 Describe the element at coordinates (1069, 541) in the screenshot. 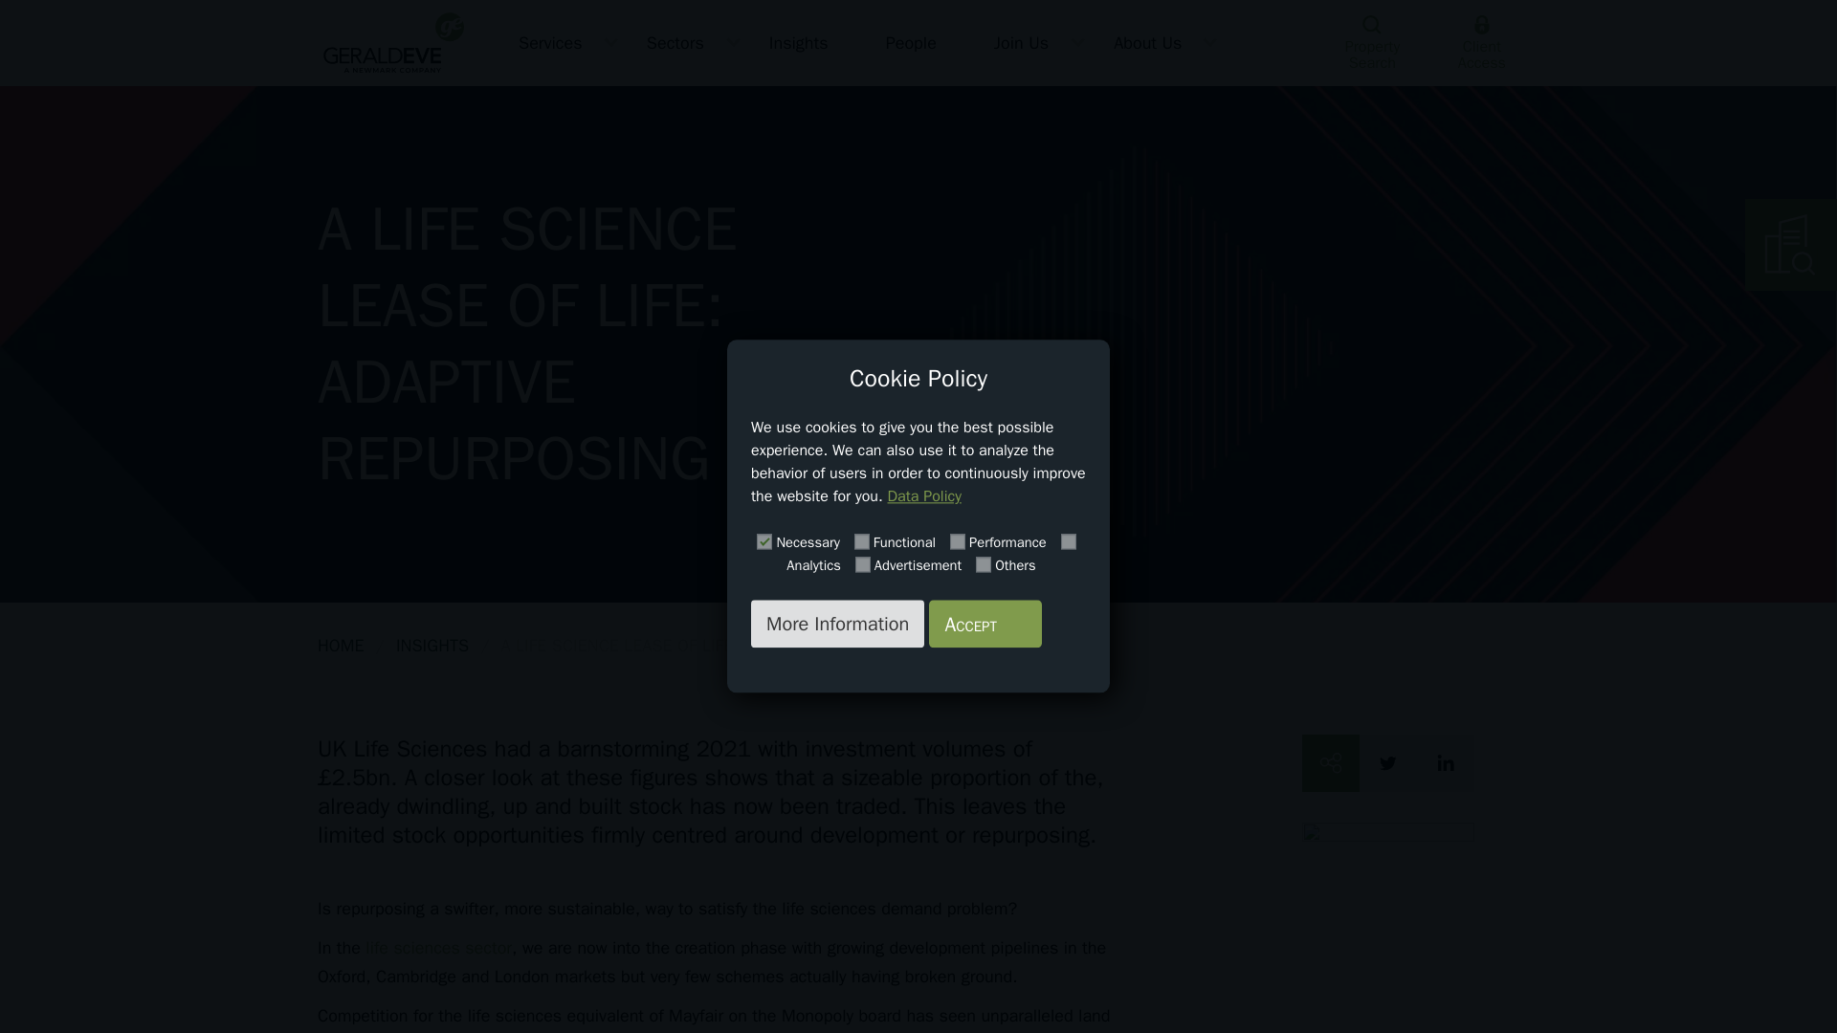

I see `on` at that location.